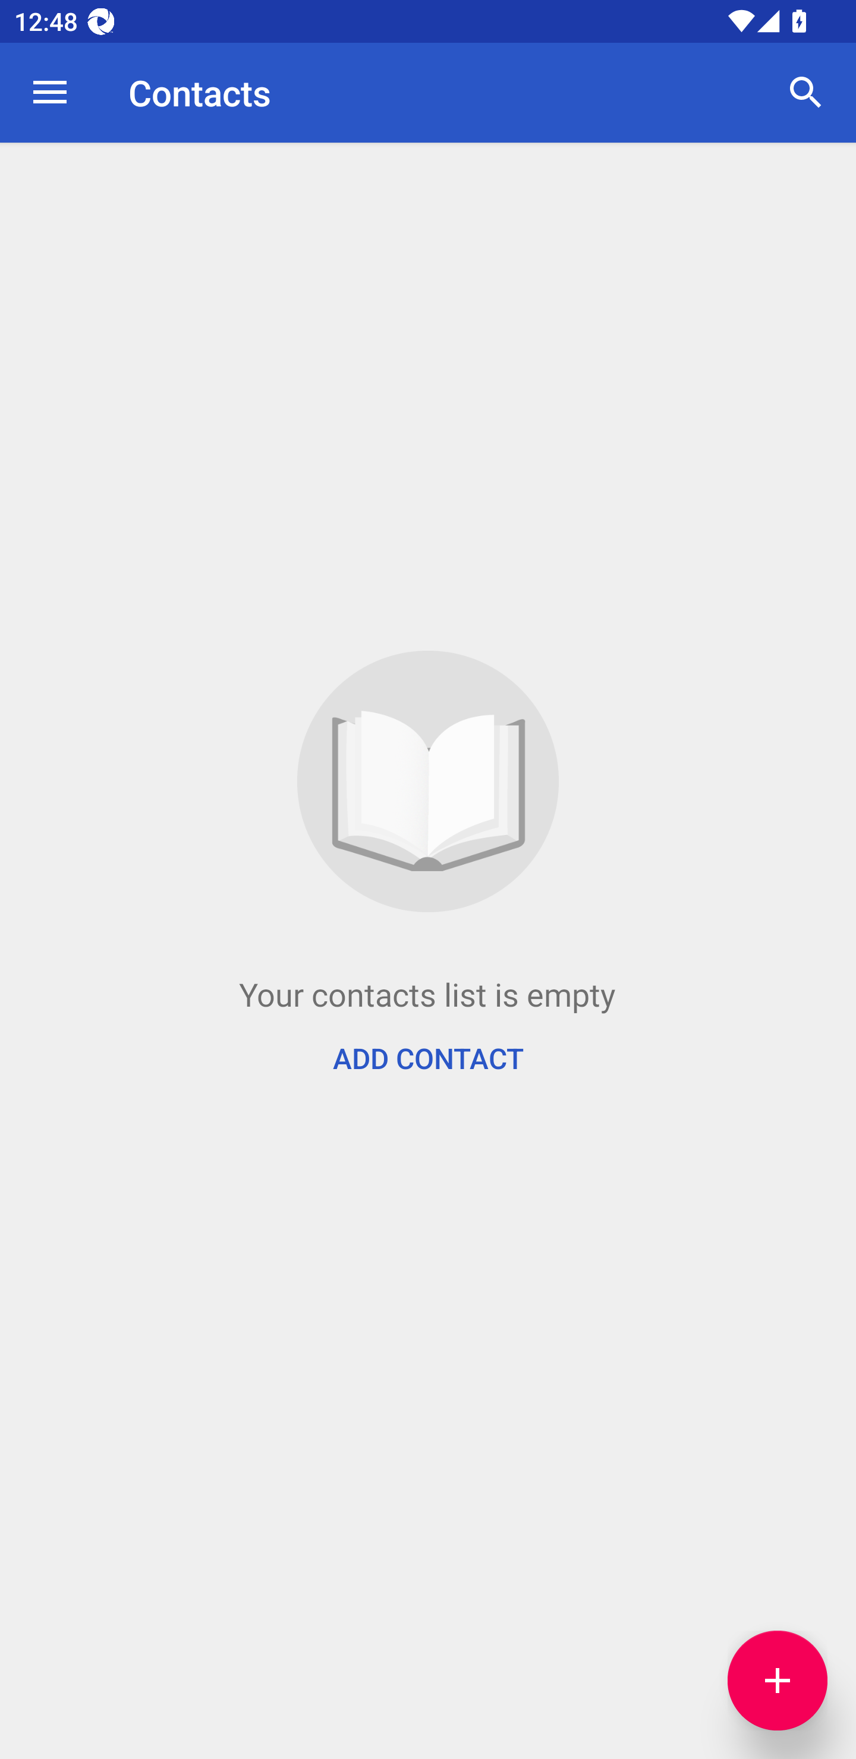 The height and width of the screenshot is (1759, 856). Describe the element at coordinates (428, 1058) in the screenshot. I see `ADD CONTACT` at that location.